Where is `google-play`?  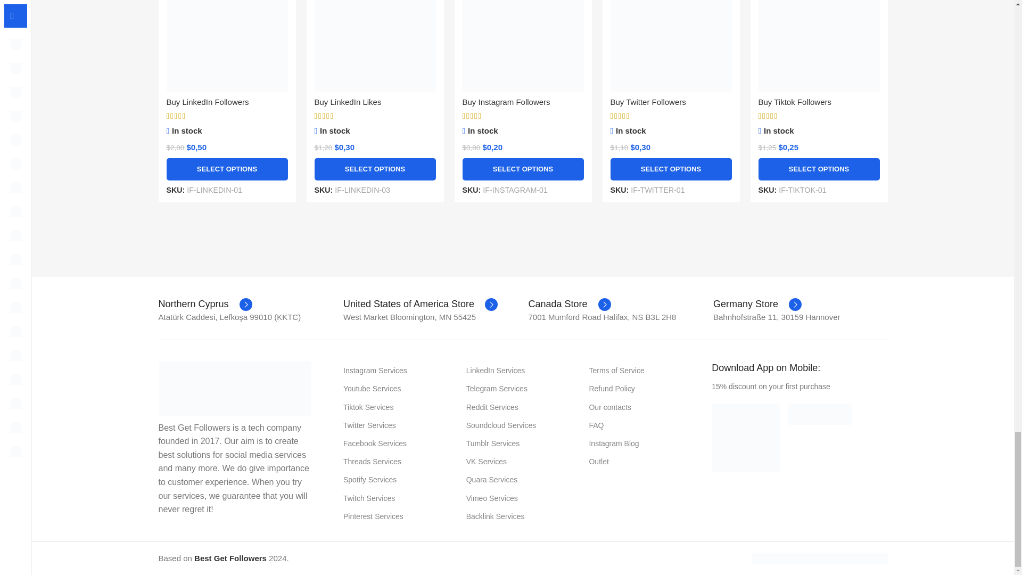
google-play is located at coordinates (745, 438).